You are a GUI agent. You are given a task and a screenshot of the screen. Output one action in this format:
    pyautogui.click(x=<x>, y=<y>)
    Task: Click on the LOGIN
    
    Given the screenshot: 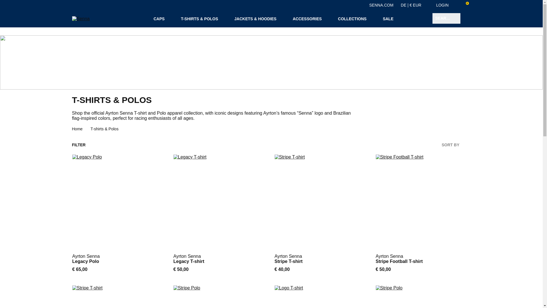 What is the action you would take?
    pyautogui.click(x=446, y=5)
    